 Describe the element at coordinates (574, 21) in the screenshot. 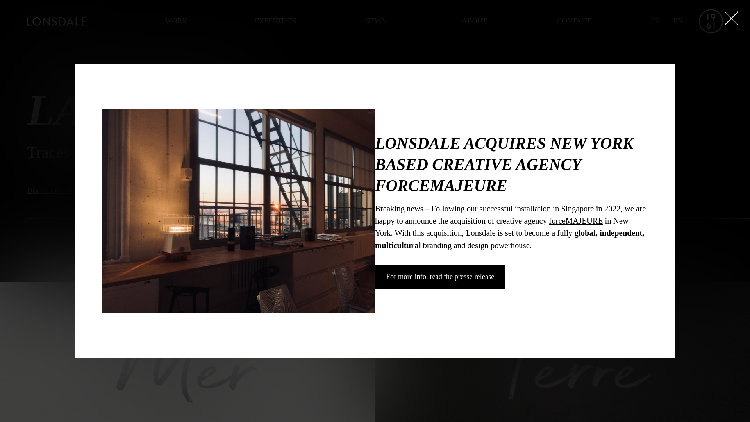

I see `CONTACT` at that location.